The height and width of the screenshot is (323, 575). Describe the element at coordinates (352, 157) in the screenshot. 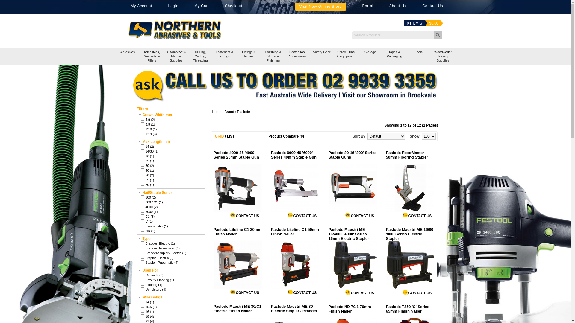

I see `Paslode 80-16 '800' Series Staple Guns` at that location.